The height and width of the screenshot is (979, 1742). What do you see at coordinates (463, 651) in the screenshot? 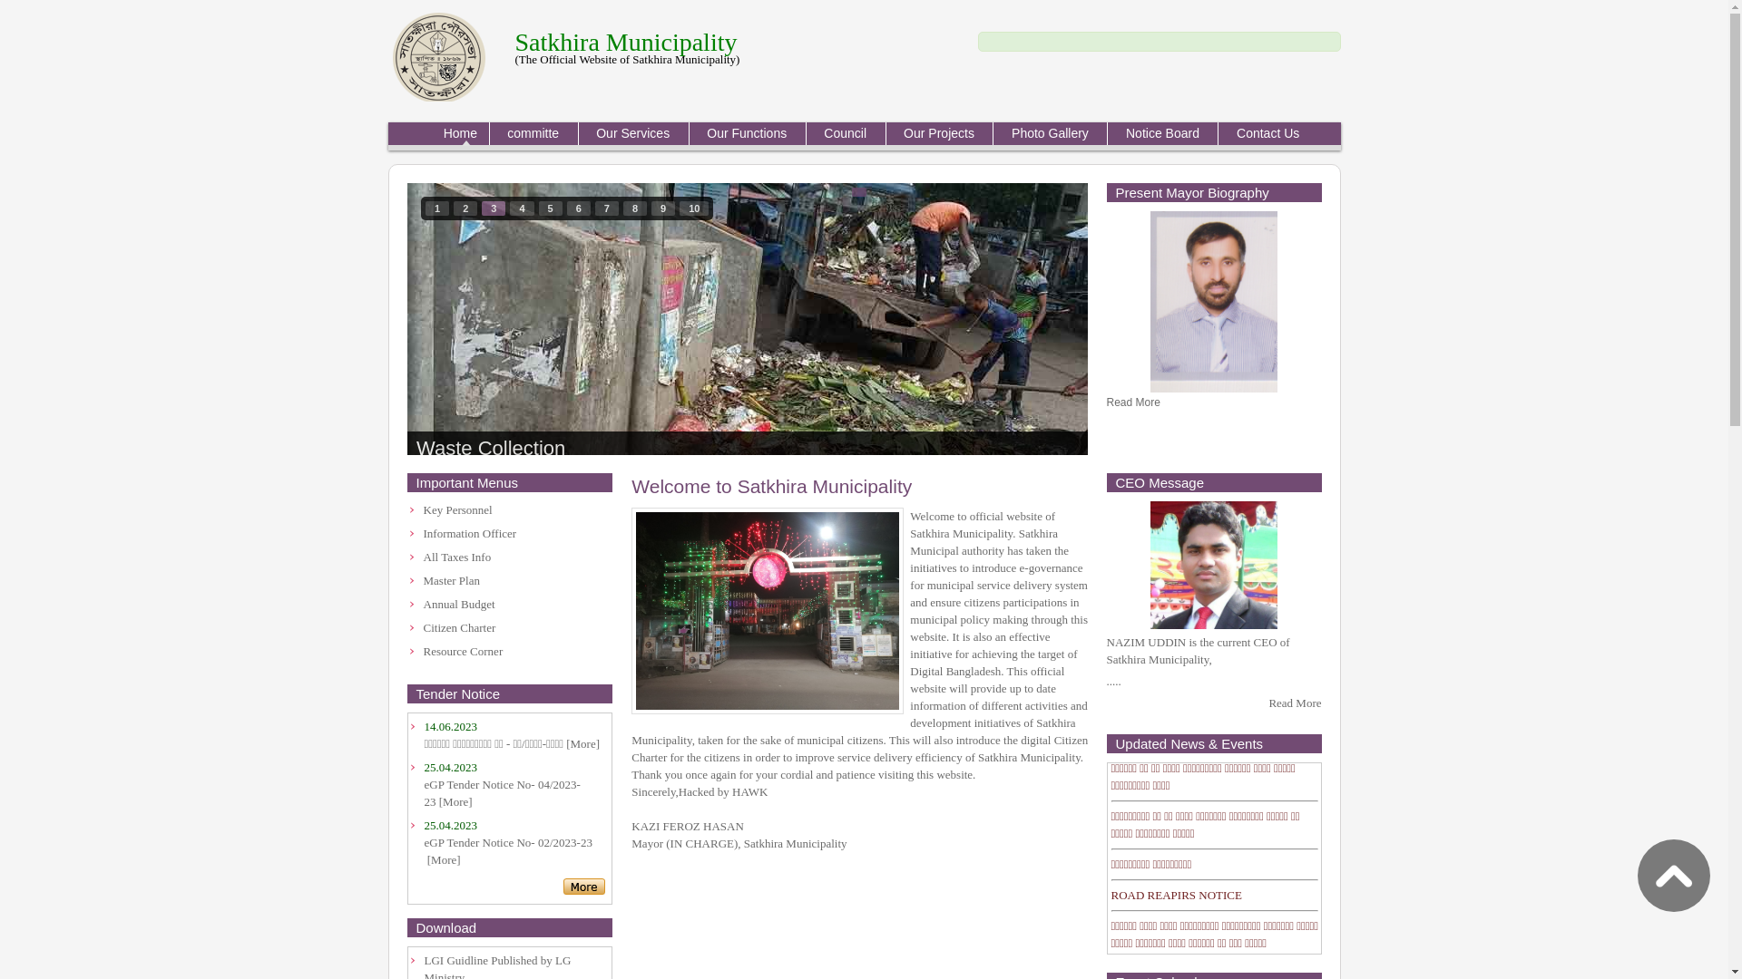
I see `Resource Corner` at bounding box center [463, 651].